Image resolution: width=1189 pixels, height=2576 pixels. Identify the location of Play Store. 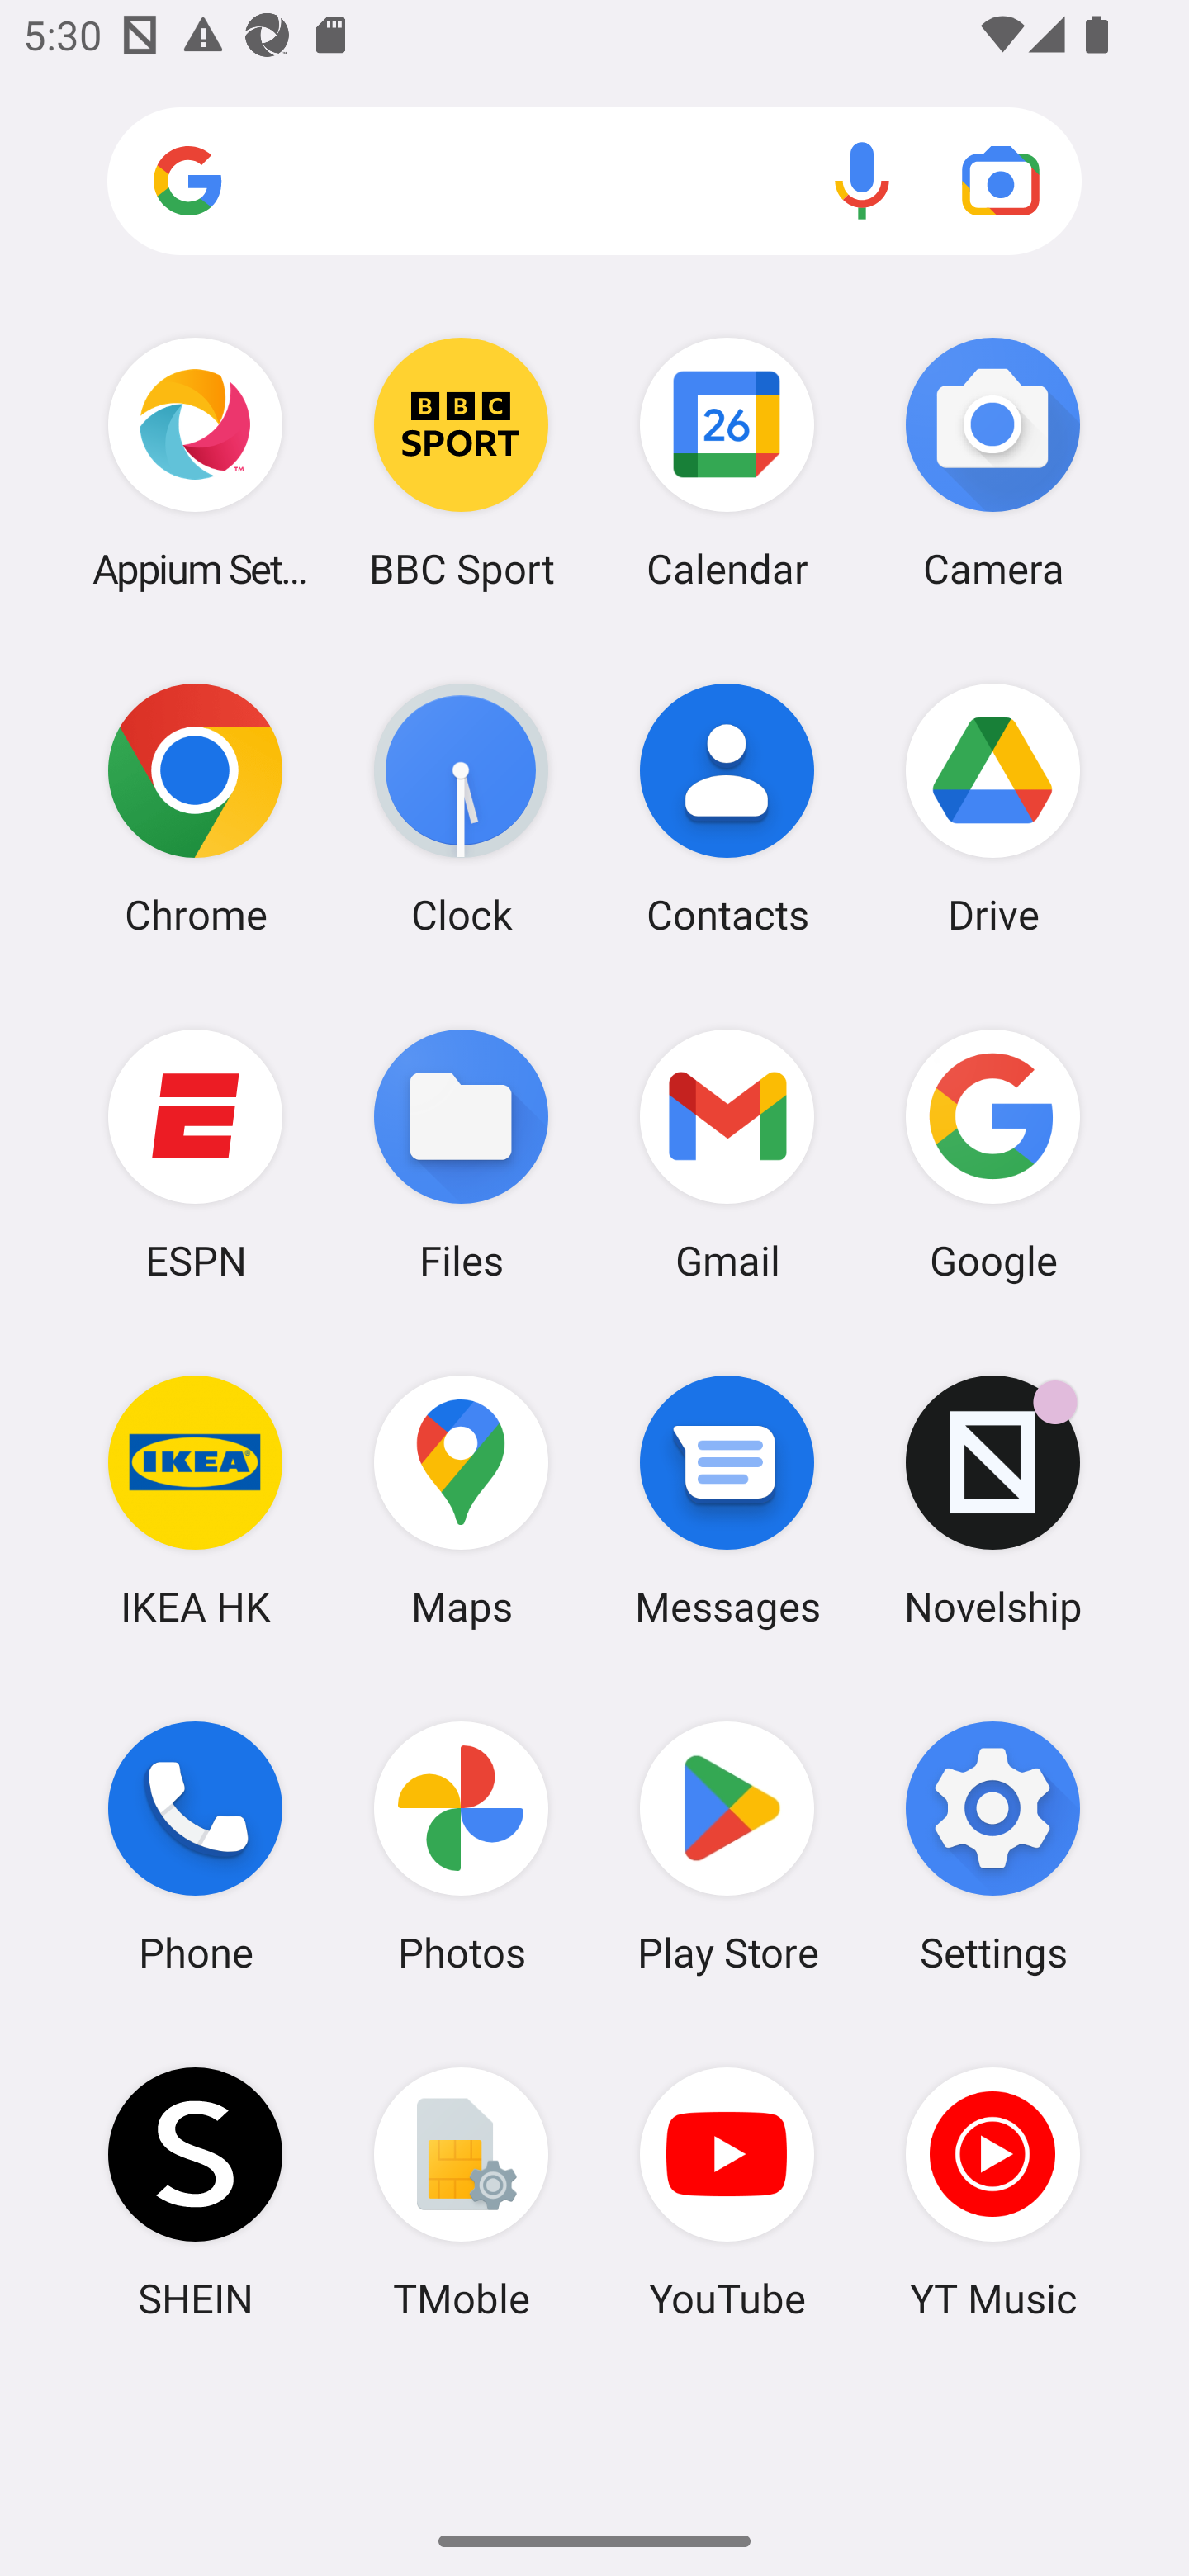
(727, 1847).